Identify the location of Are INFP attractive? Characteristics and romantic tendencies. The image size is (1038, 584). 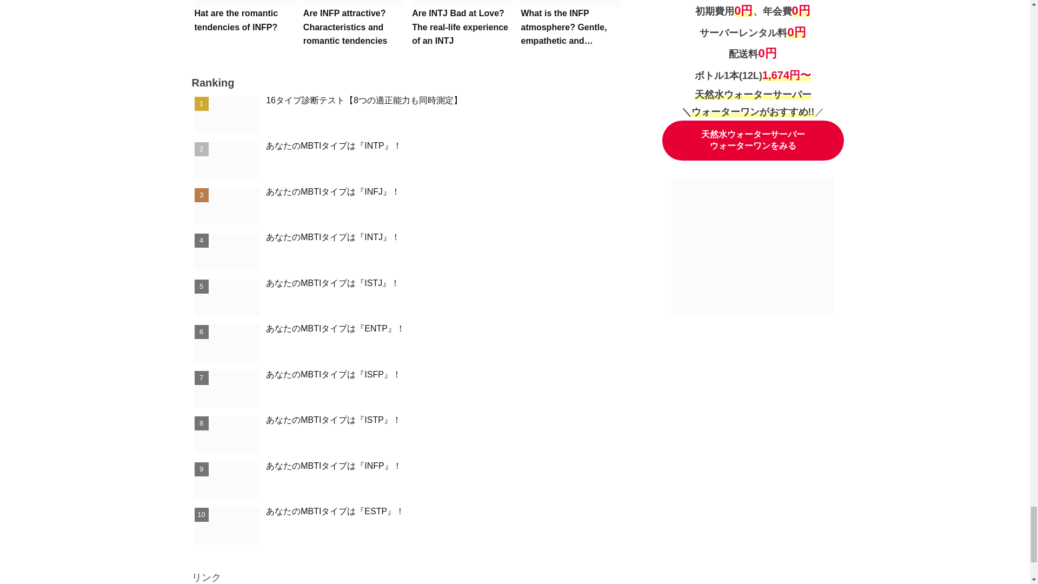
(354, 26).